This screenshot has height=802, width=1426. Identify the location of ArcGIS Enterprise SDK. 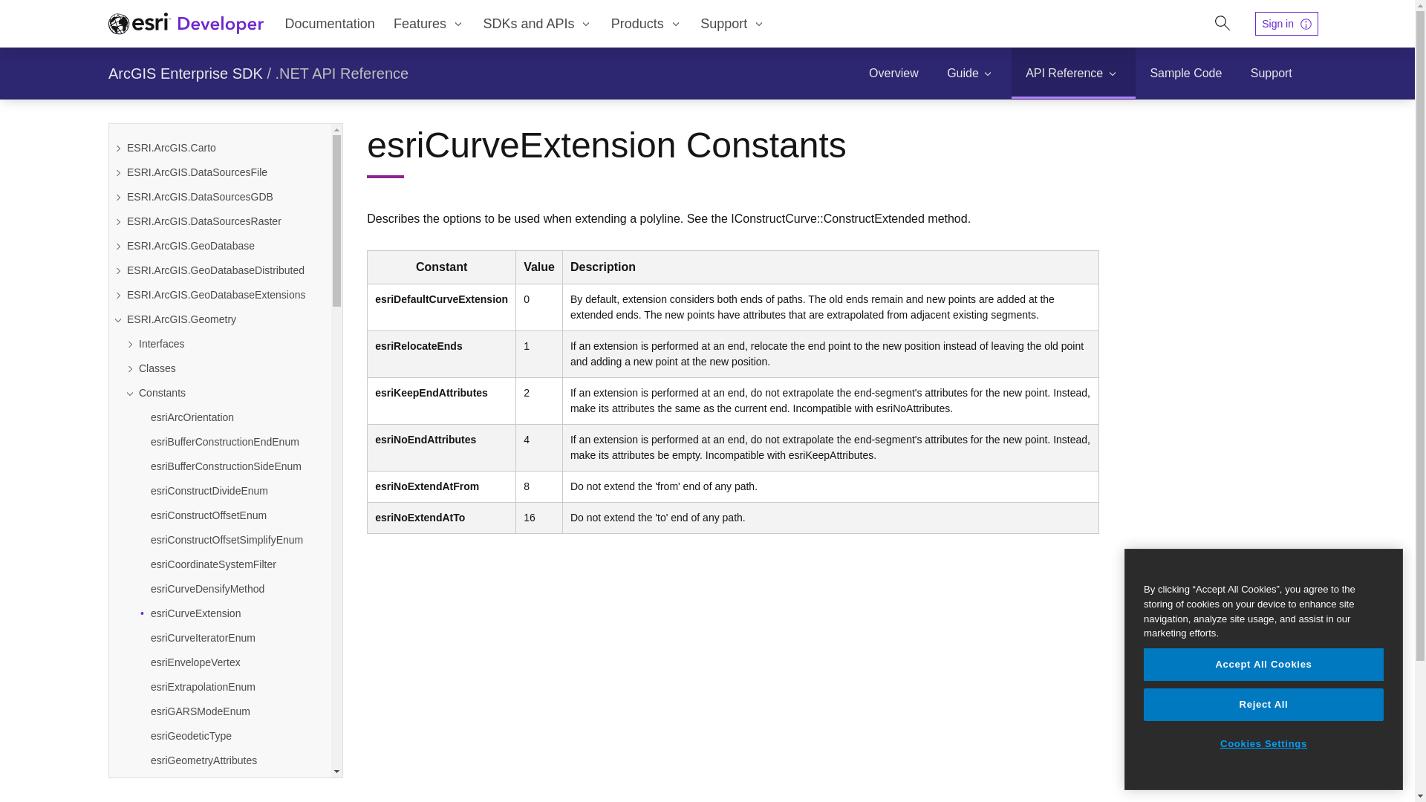
(185, 74).